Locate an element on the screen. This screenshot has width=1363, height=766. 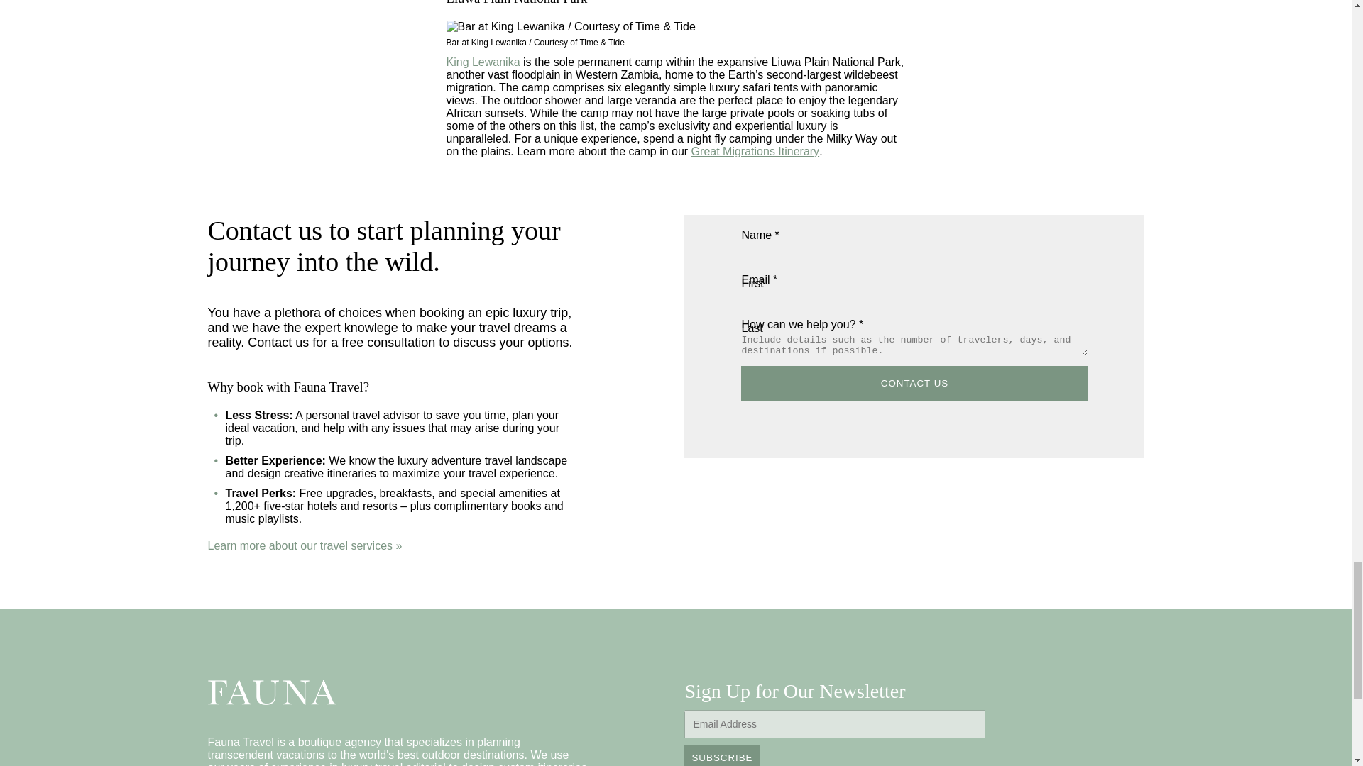
King Lewanika is located at coordinates (482, 62).